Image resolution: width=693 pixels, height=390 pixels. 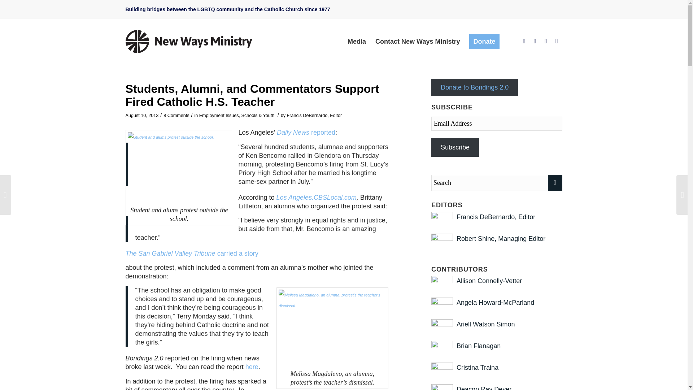 What do you see at coordinates (219, 116) in the screenshot?
I see `Employment Issues` at bounding box center [219, 116].